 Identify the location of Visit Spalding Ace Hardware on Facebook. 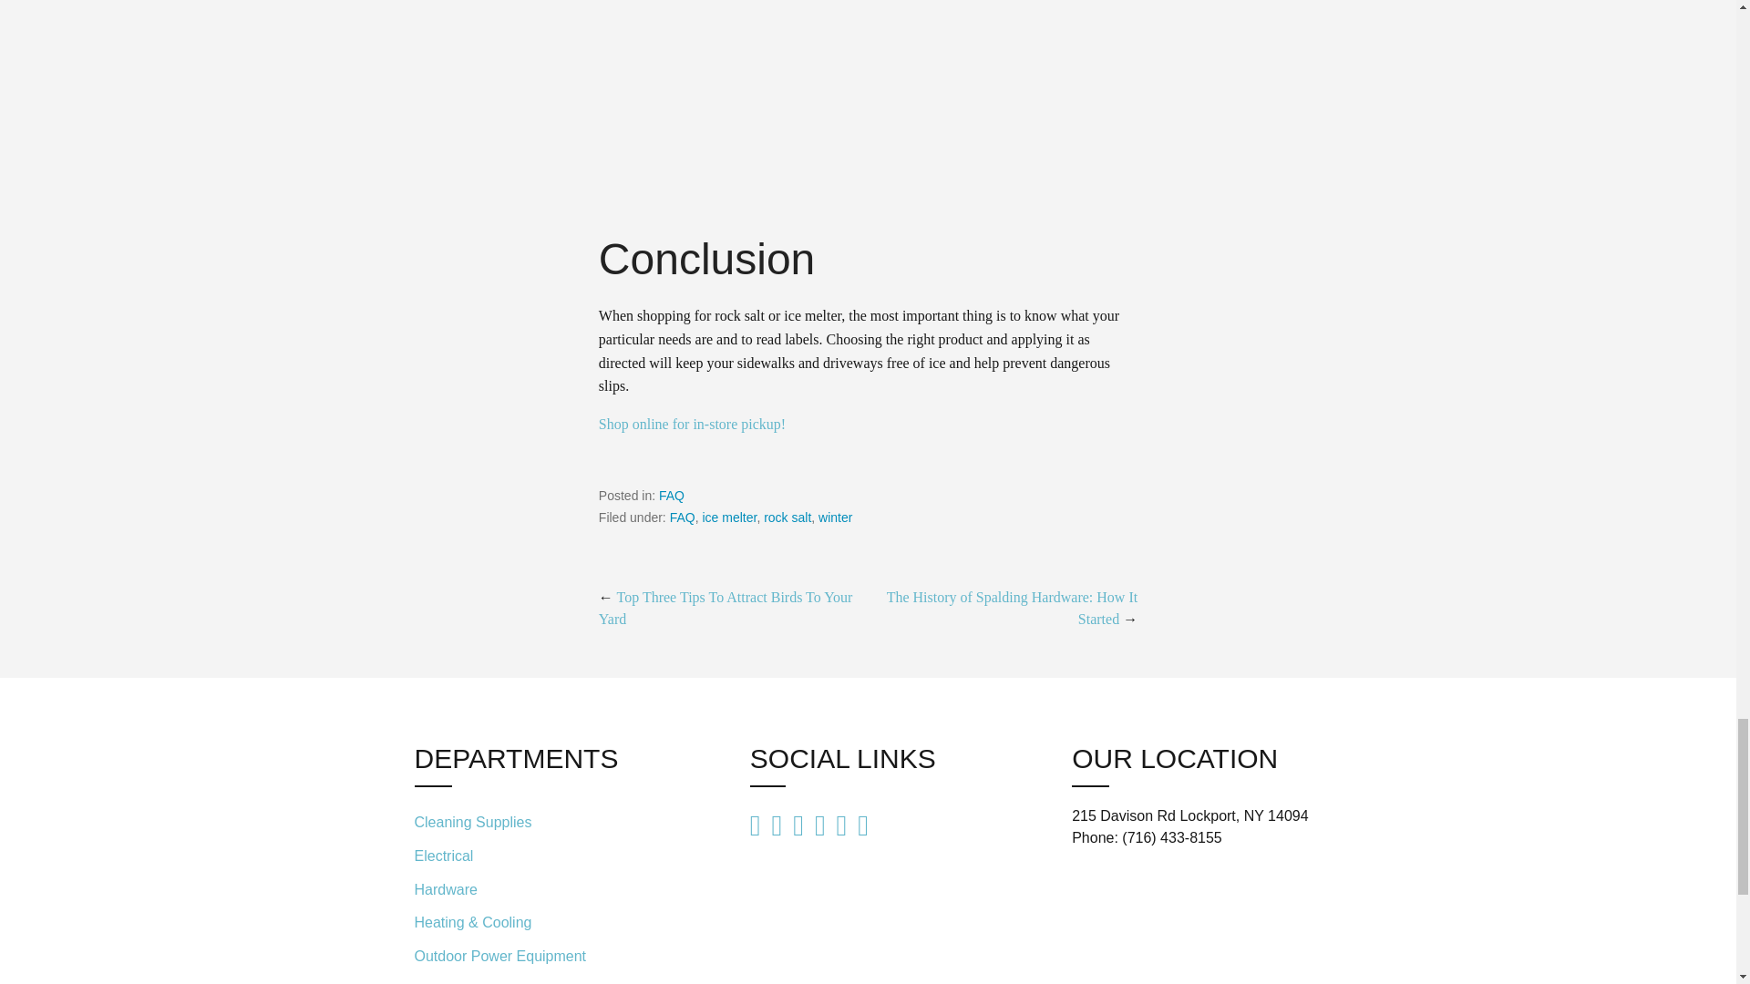
(862, 824).